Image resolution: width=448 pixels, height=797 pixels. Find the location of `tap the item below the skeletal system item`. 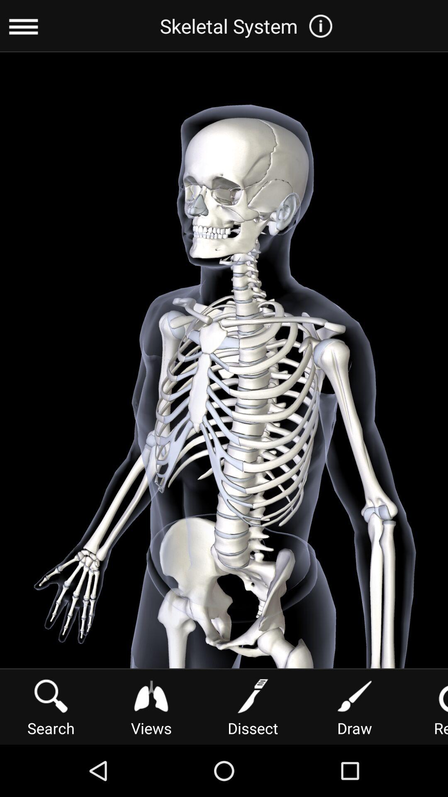

tap the item below the skeletal system item is located at coordinates (354, 707).